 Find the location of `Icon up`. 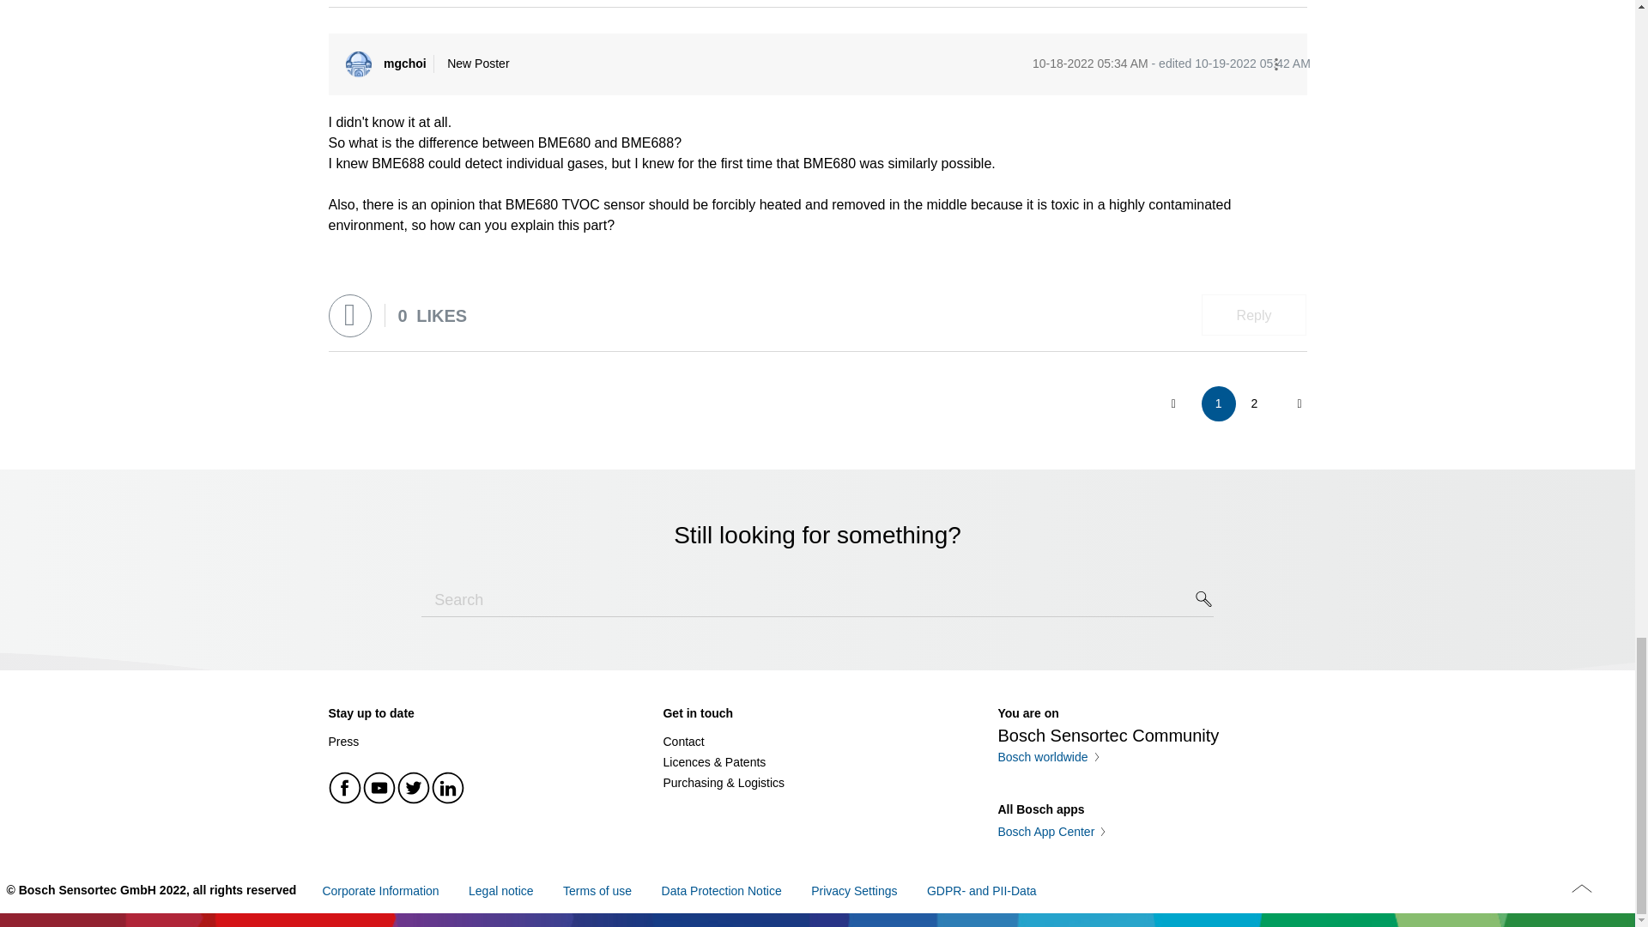

Icon up is located at coordinates (1581, 888).